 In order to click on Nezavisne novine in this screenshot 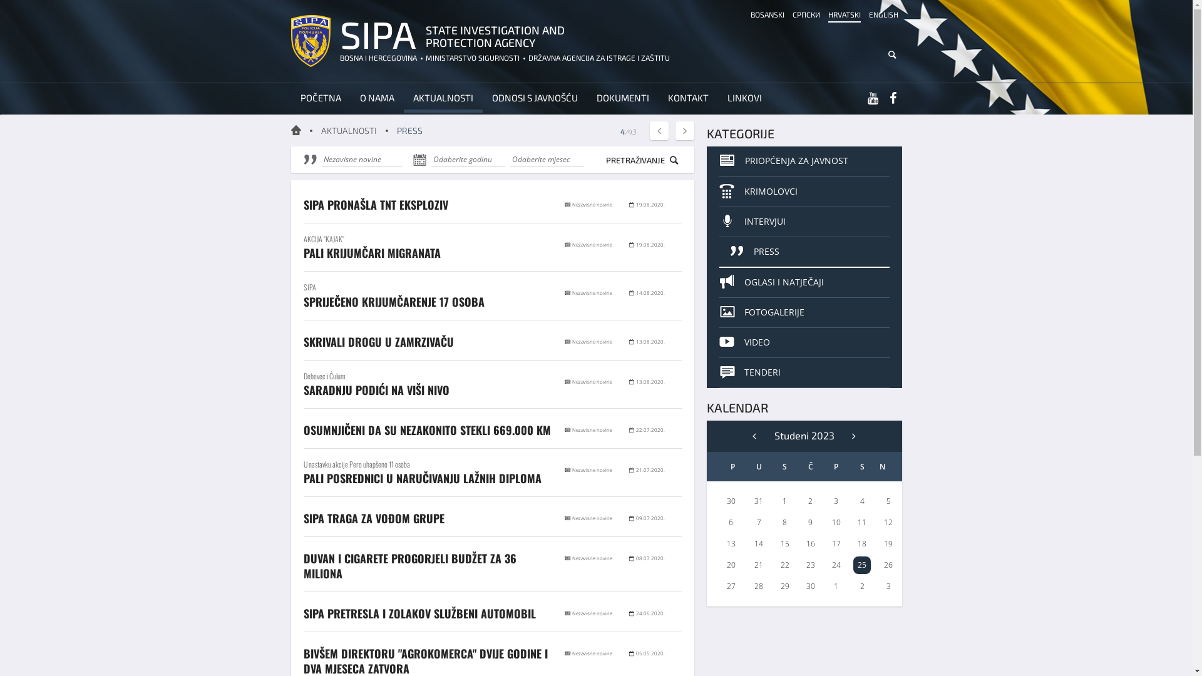, I will do `click(592, 518)`.